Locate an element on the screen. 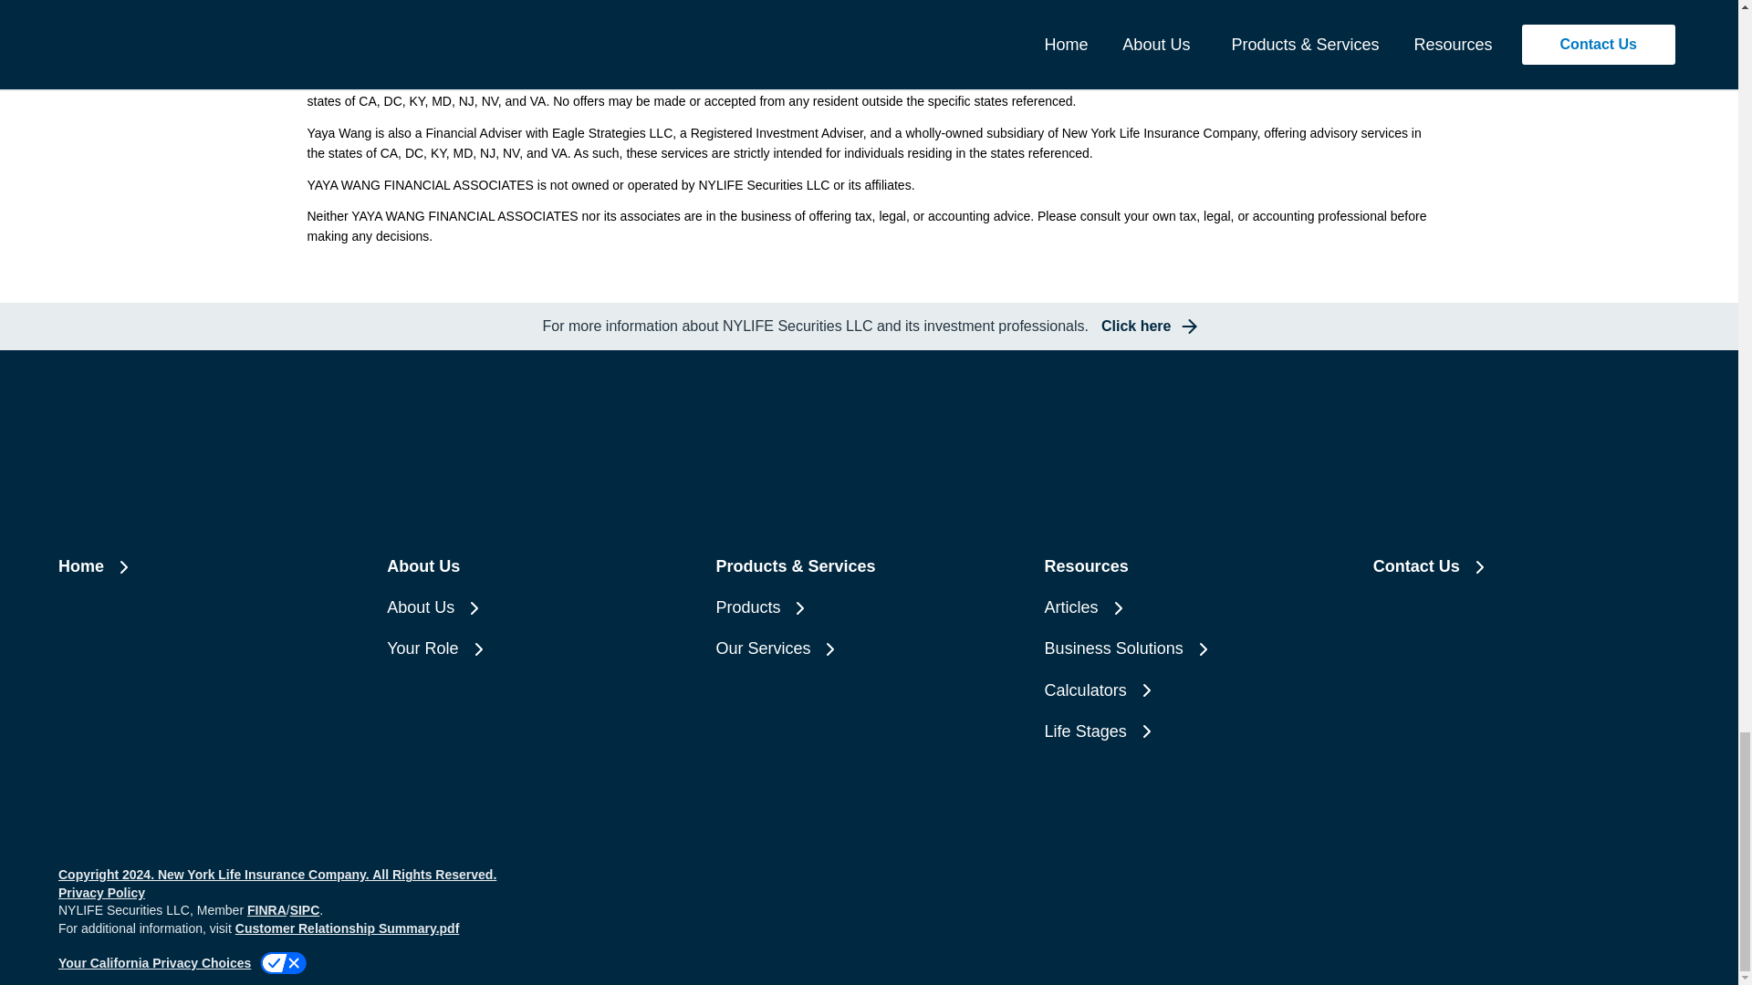 This screenshot has height=985, width=1752. SIPC is located at coordinates (1091, 60).